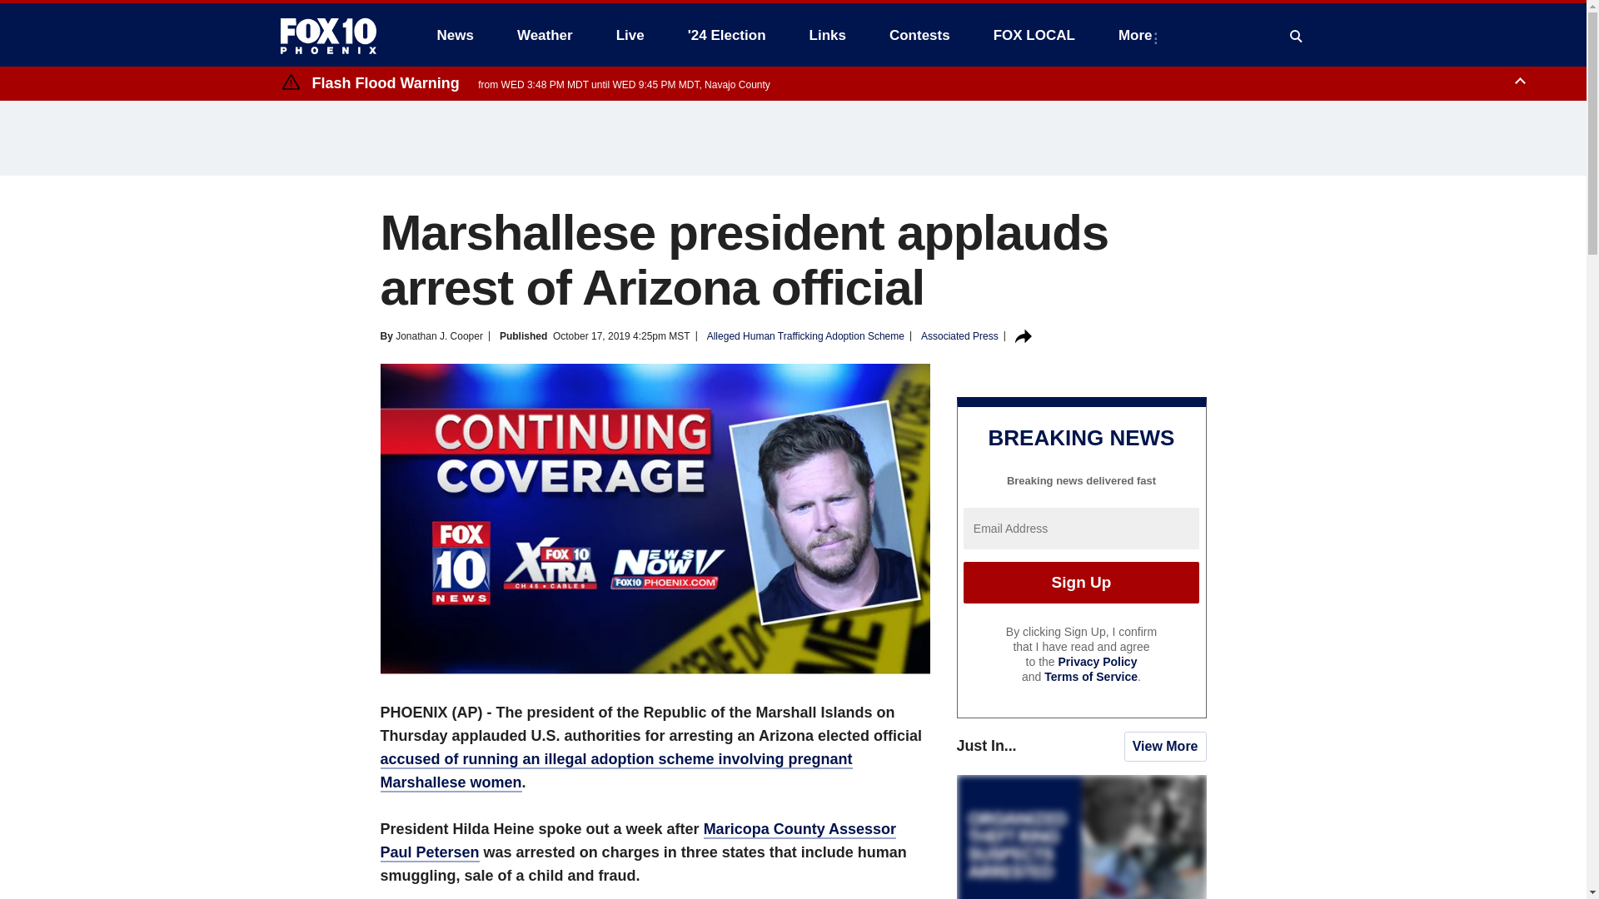 This screenshot has height=899, width=1599. I want to click on Links, so click(828, 35).